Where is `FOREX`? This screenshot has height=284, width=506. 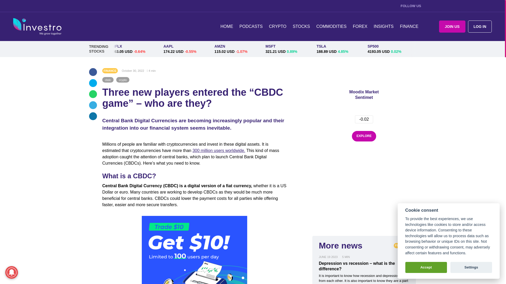 FOREX is located at coordinates (360, 26).